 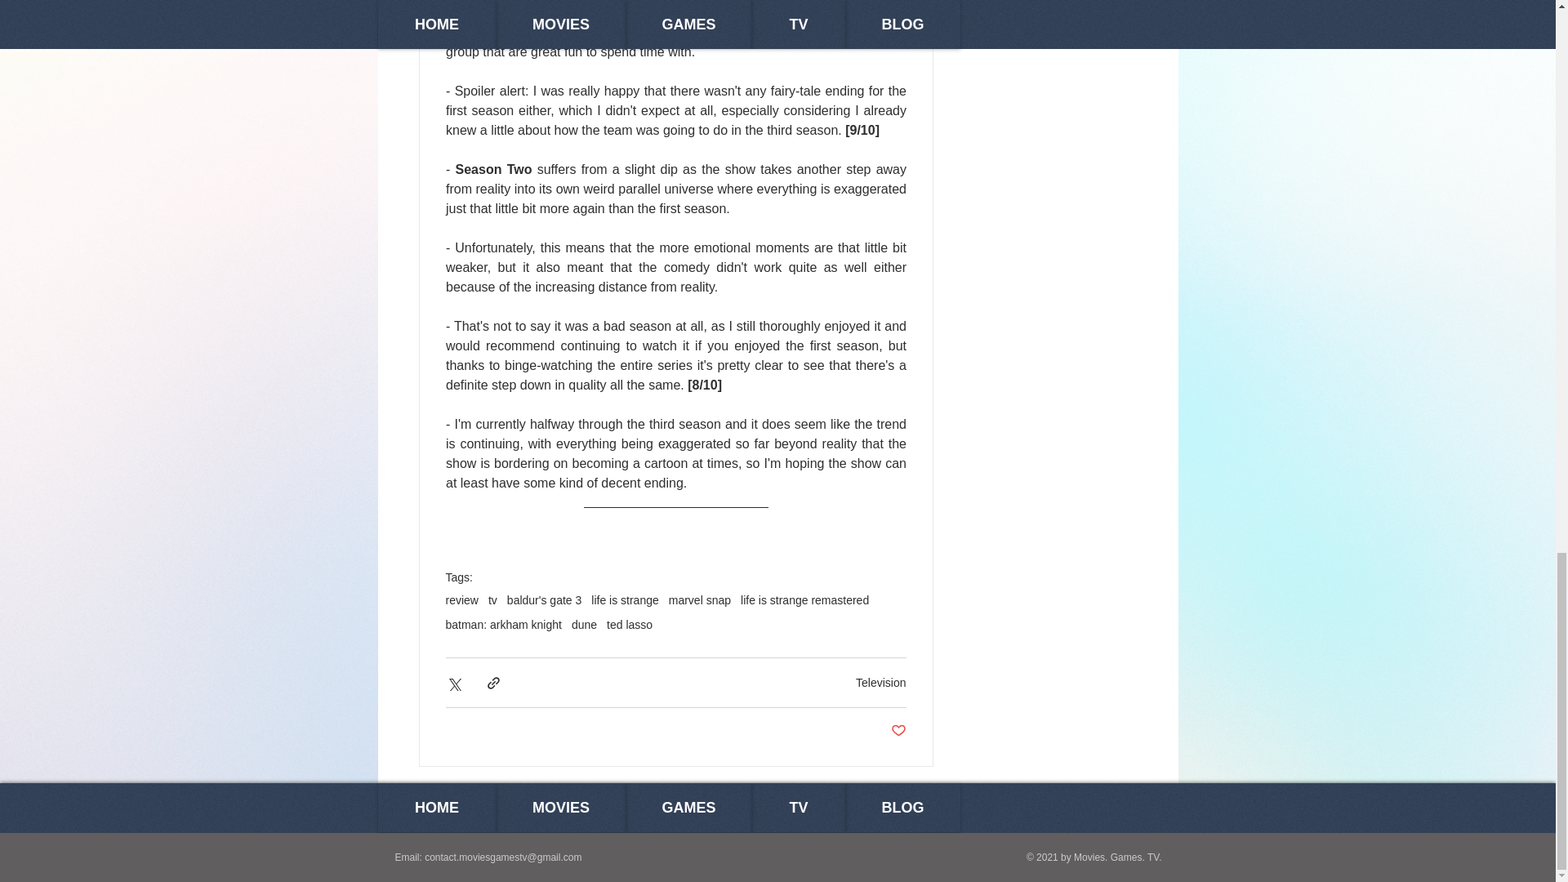 What do you see at coordinates (544, 599) in the screenshot?
I see `baldur's gate 3` at bounding box center [544, 599].